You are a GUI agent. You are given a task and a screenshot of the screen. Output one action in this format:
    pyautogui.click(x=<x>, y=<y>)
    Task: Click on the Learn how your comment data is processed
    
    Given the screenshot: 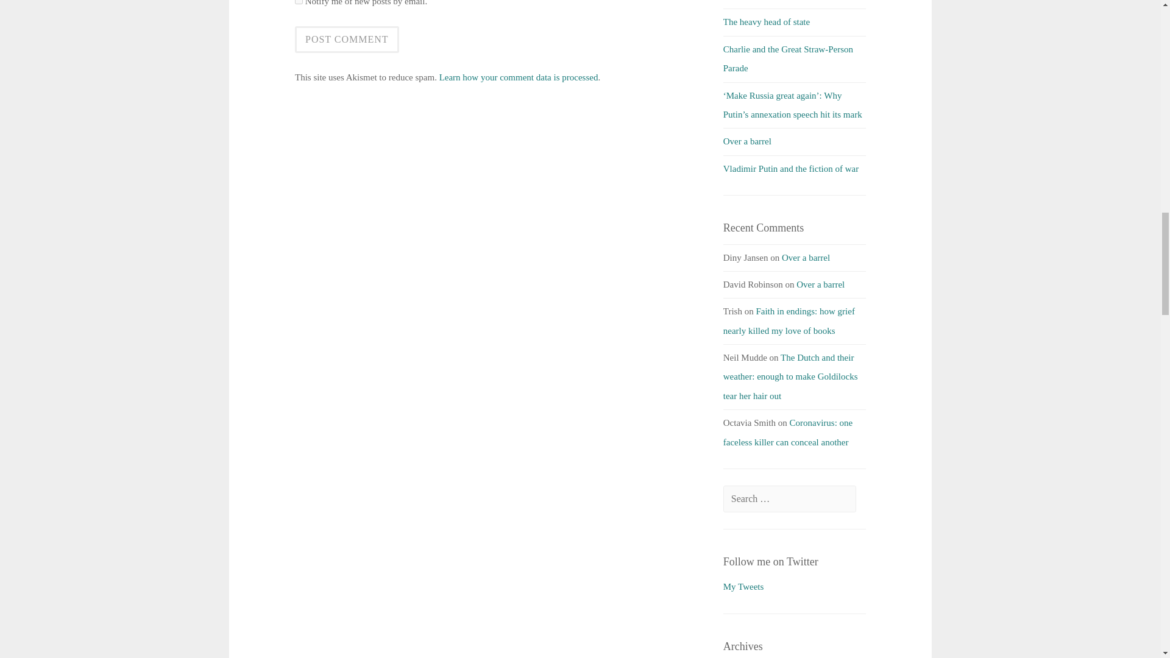 What is the action you would take?
    pyautogui.click(x=519, y=77)
    